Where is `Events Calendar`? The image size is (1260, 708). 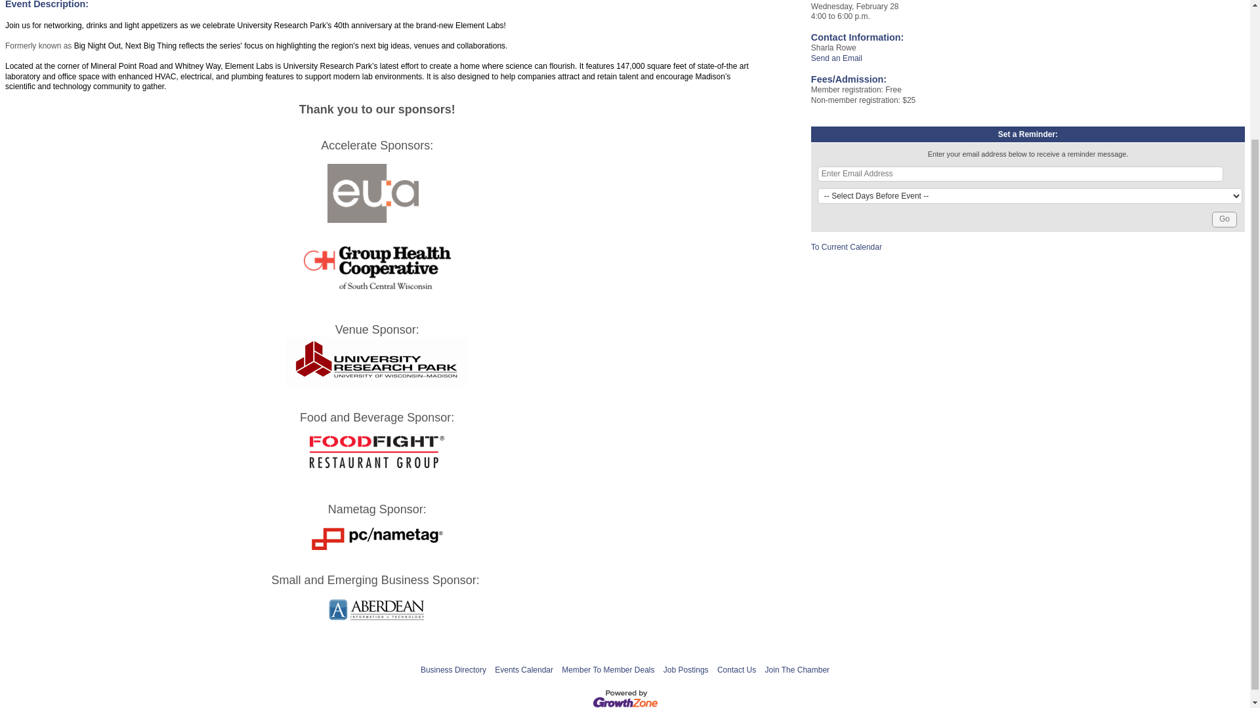
Events Calendar is located at coordinates (524, 669).